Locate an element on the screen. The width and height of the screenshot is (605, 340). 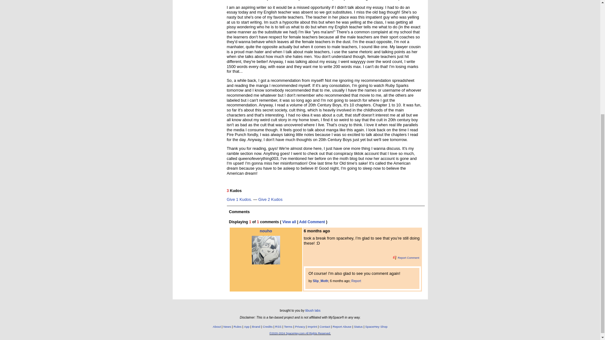
tibush labs is located at coordinates (313, 310).